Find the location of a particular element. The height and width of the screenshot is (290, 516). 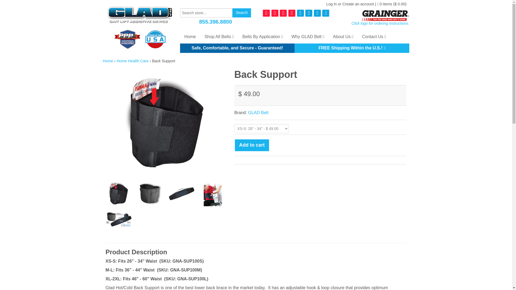

Follow GnR Powersports on Facebook is located at coordinates (266, 13).